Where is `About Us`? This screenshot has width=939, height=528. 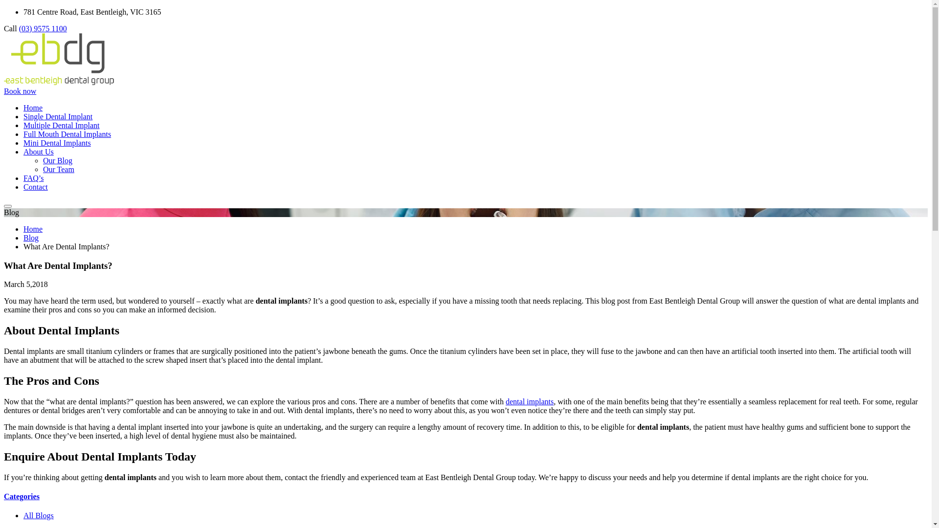
About Us is located at coordinates (39, 152).